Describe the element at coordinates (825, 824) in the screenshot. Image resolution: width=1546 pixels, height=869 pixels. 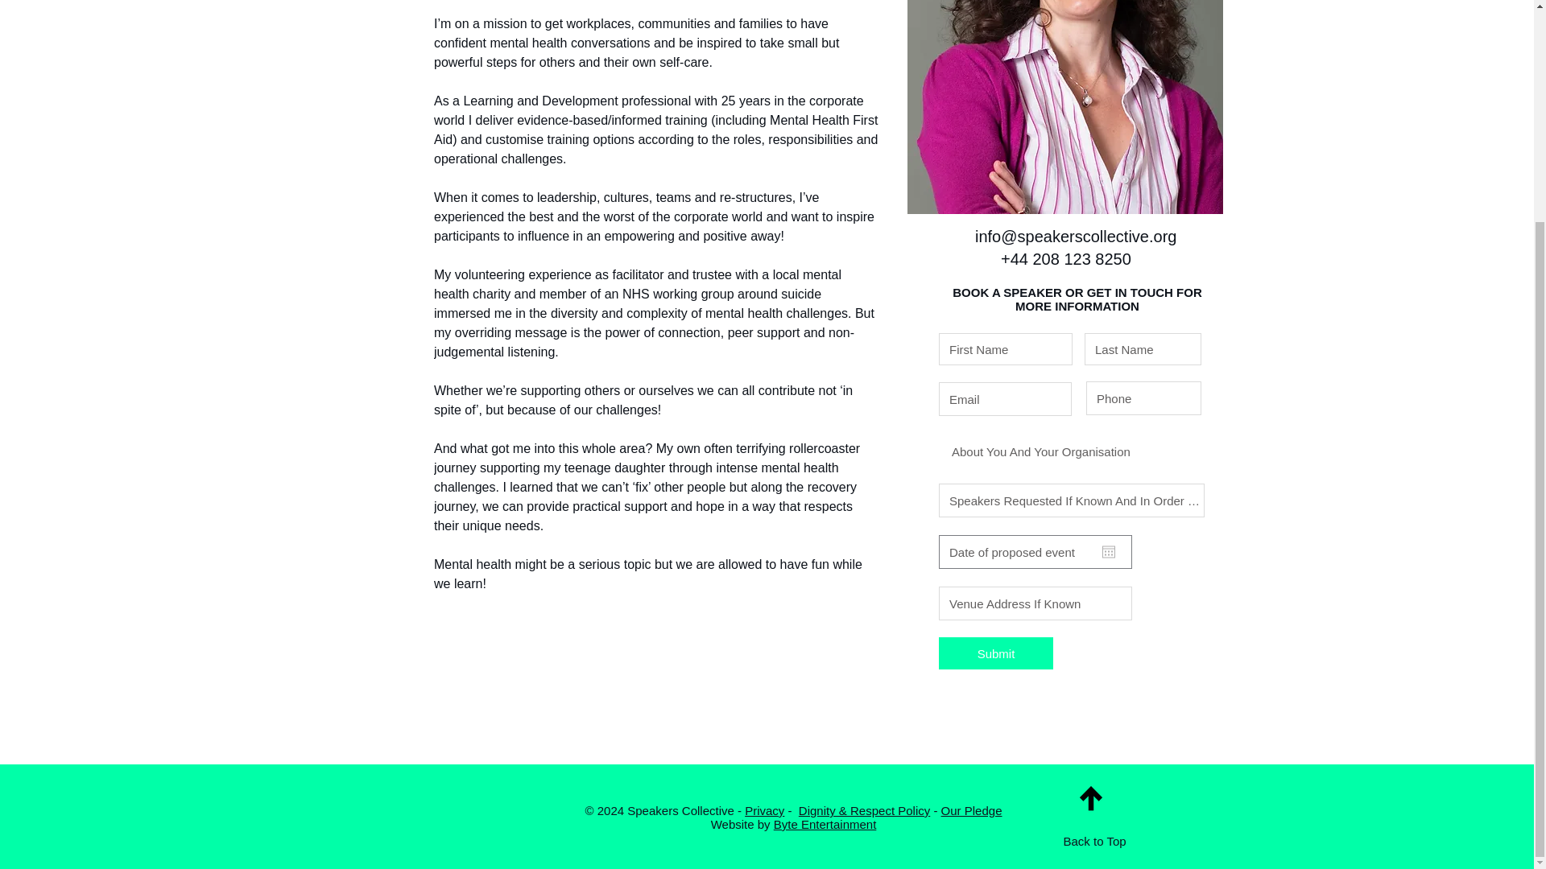
I see `Byte Entertainment` at that location.